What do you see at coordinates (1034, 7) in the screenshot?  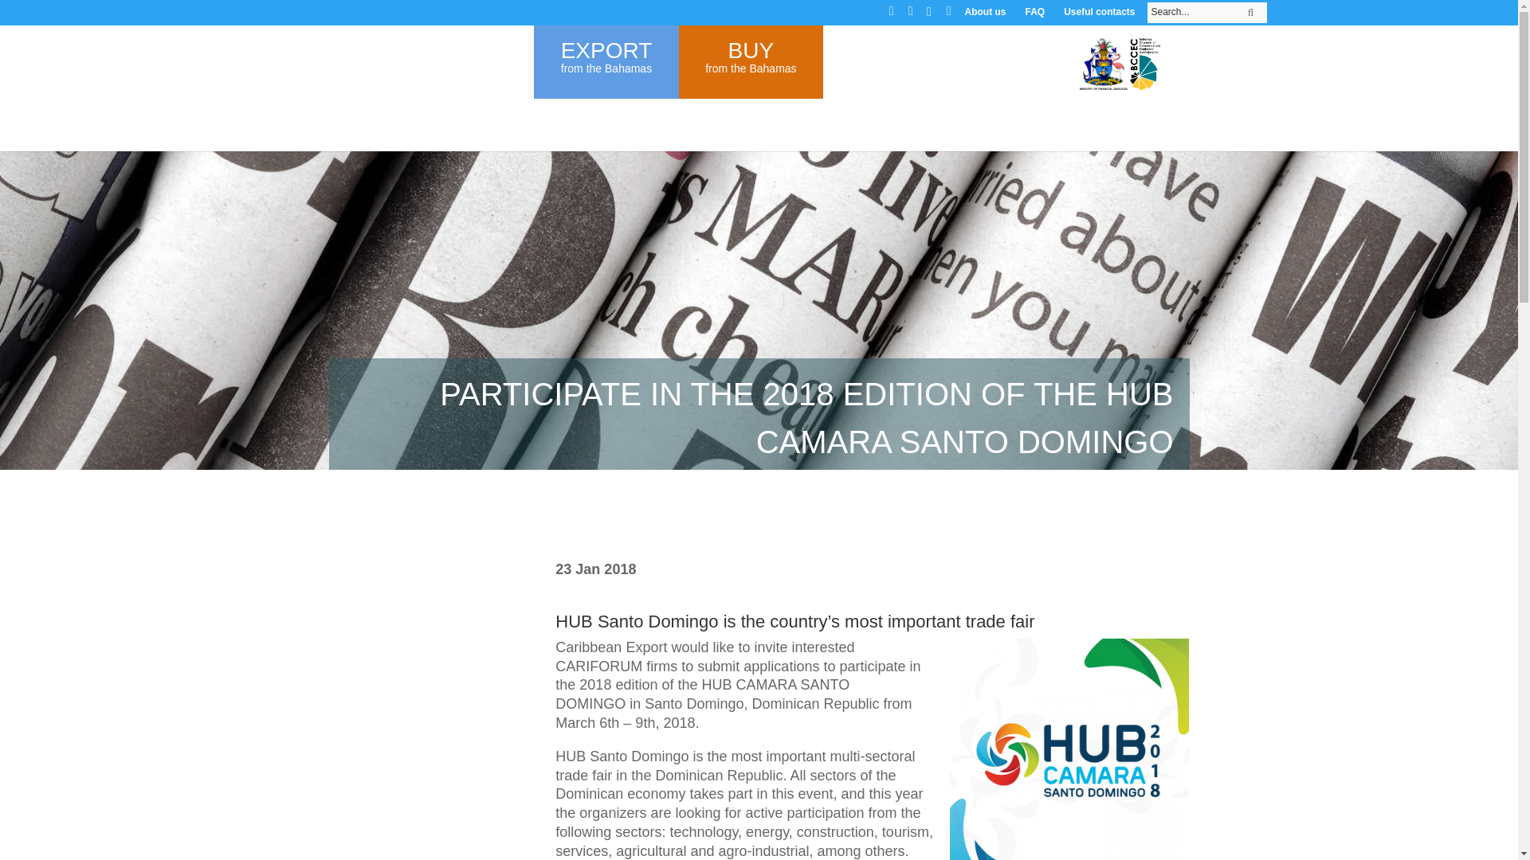 I see `FAQ` at bounding box center [1034, 7].